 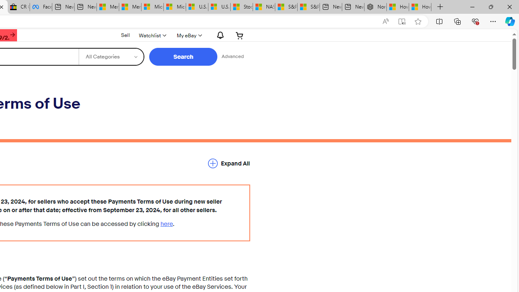 I want to click on Expand Cart, so click(x=240, y=35).